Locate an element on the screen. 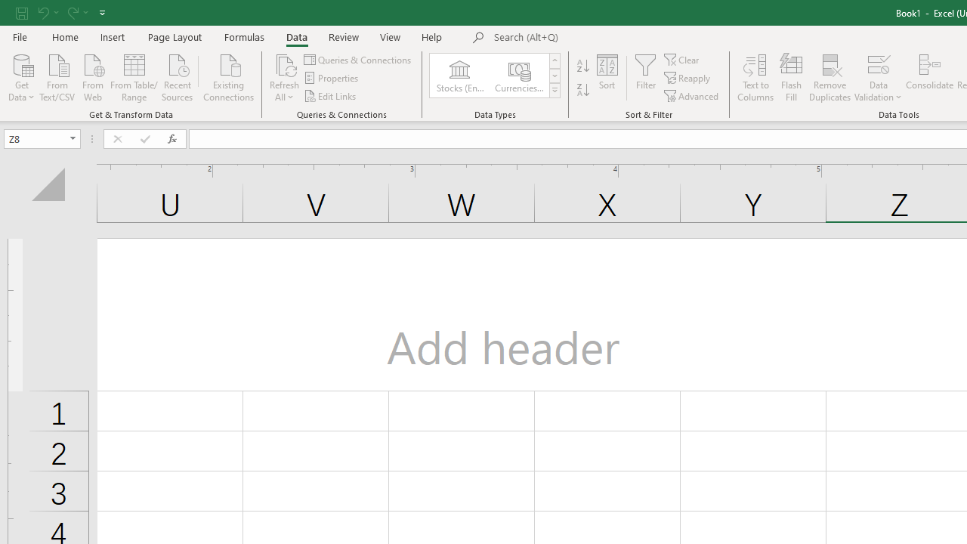 This screenshot has width=967, height=544. Properties is located at coordinates (332, 79).